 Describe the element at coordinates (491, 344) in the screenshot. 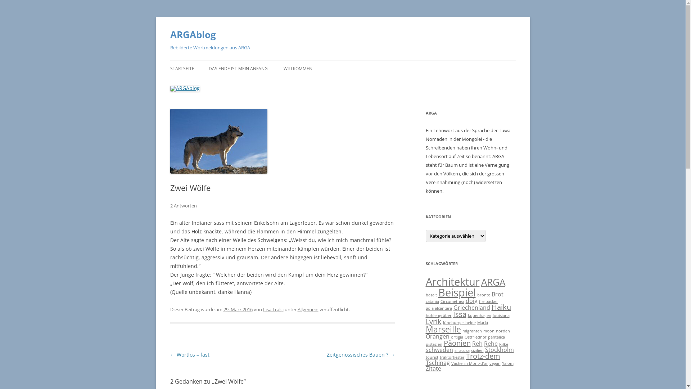

I see `Rehe` at that location.